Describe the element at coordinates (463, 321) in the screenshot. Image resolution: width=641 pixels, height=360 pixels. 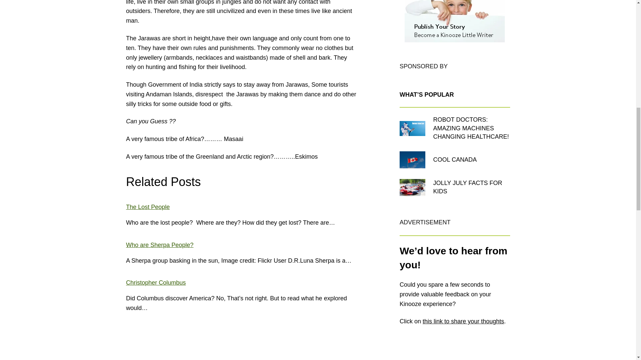
I see `this link to share your thoughts` at that location.